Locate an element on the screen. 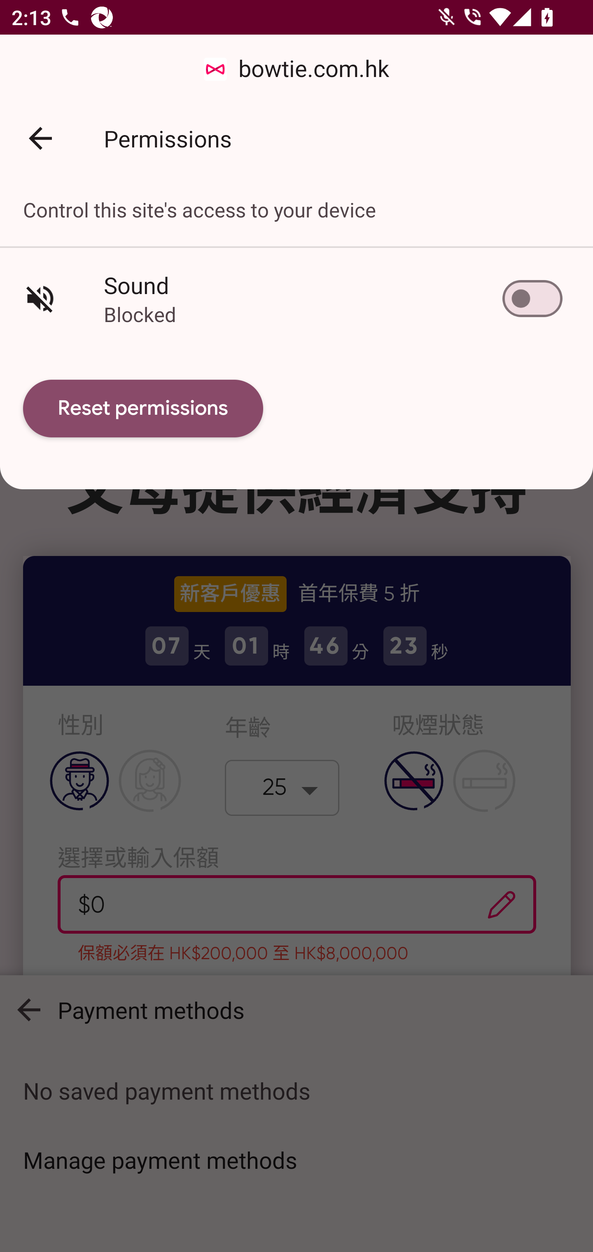 Image resolution: width=593 pixels, height=1252 pixels. Sound Blocked is located at coordinates (296, 298).